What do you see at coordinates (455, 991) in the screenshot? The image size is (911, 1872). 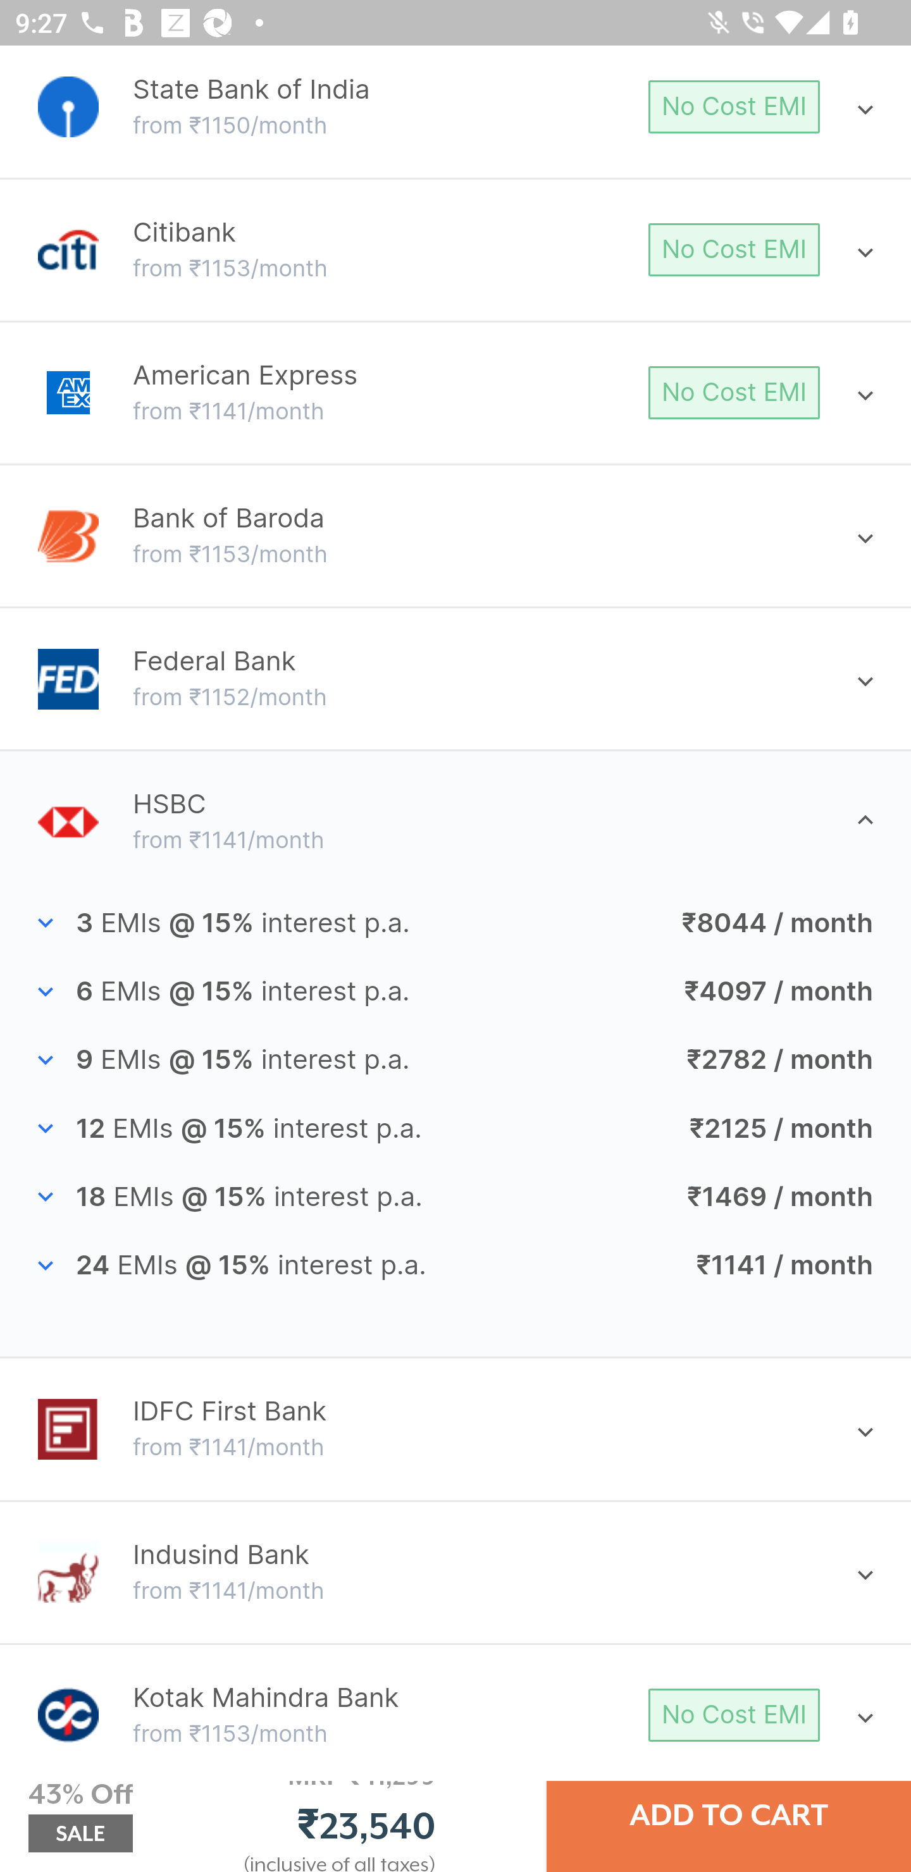 I see `6 EMIs @ 15% interest p.a. ₹4097 / month` at bounding box center [455, 991].